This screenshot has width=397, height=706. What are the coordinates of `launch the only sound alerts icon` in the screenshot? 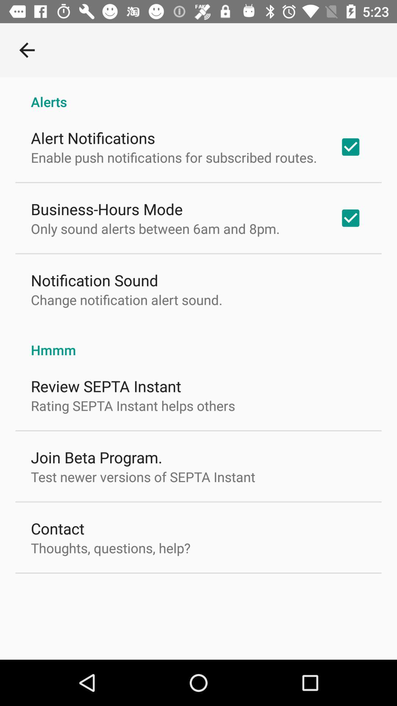 It's located at (155, 228).